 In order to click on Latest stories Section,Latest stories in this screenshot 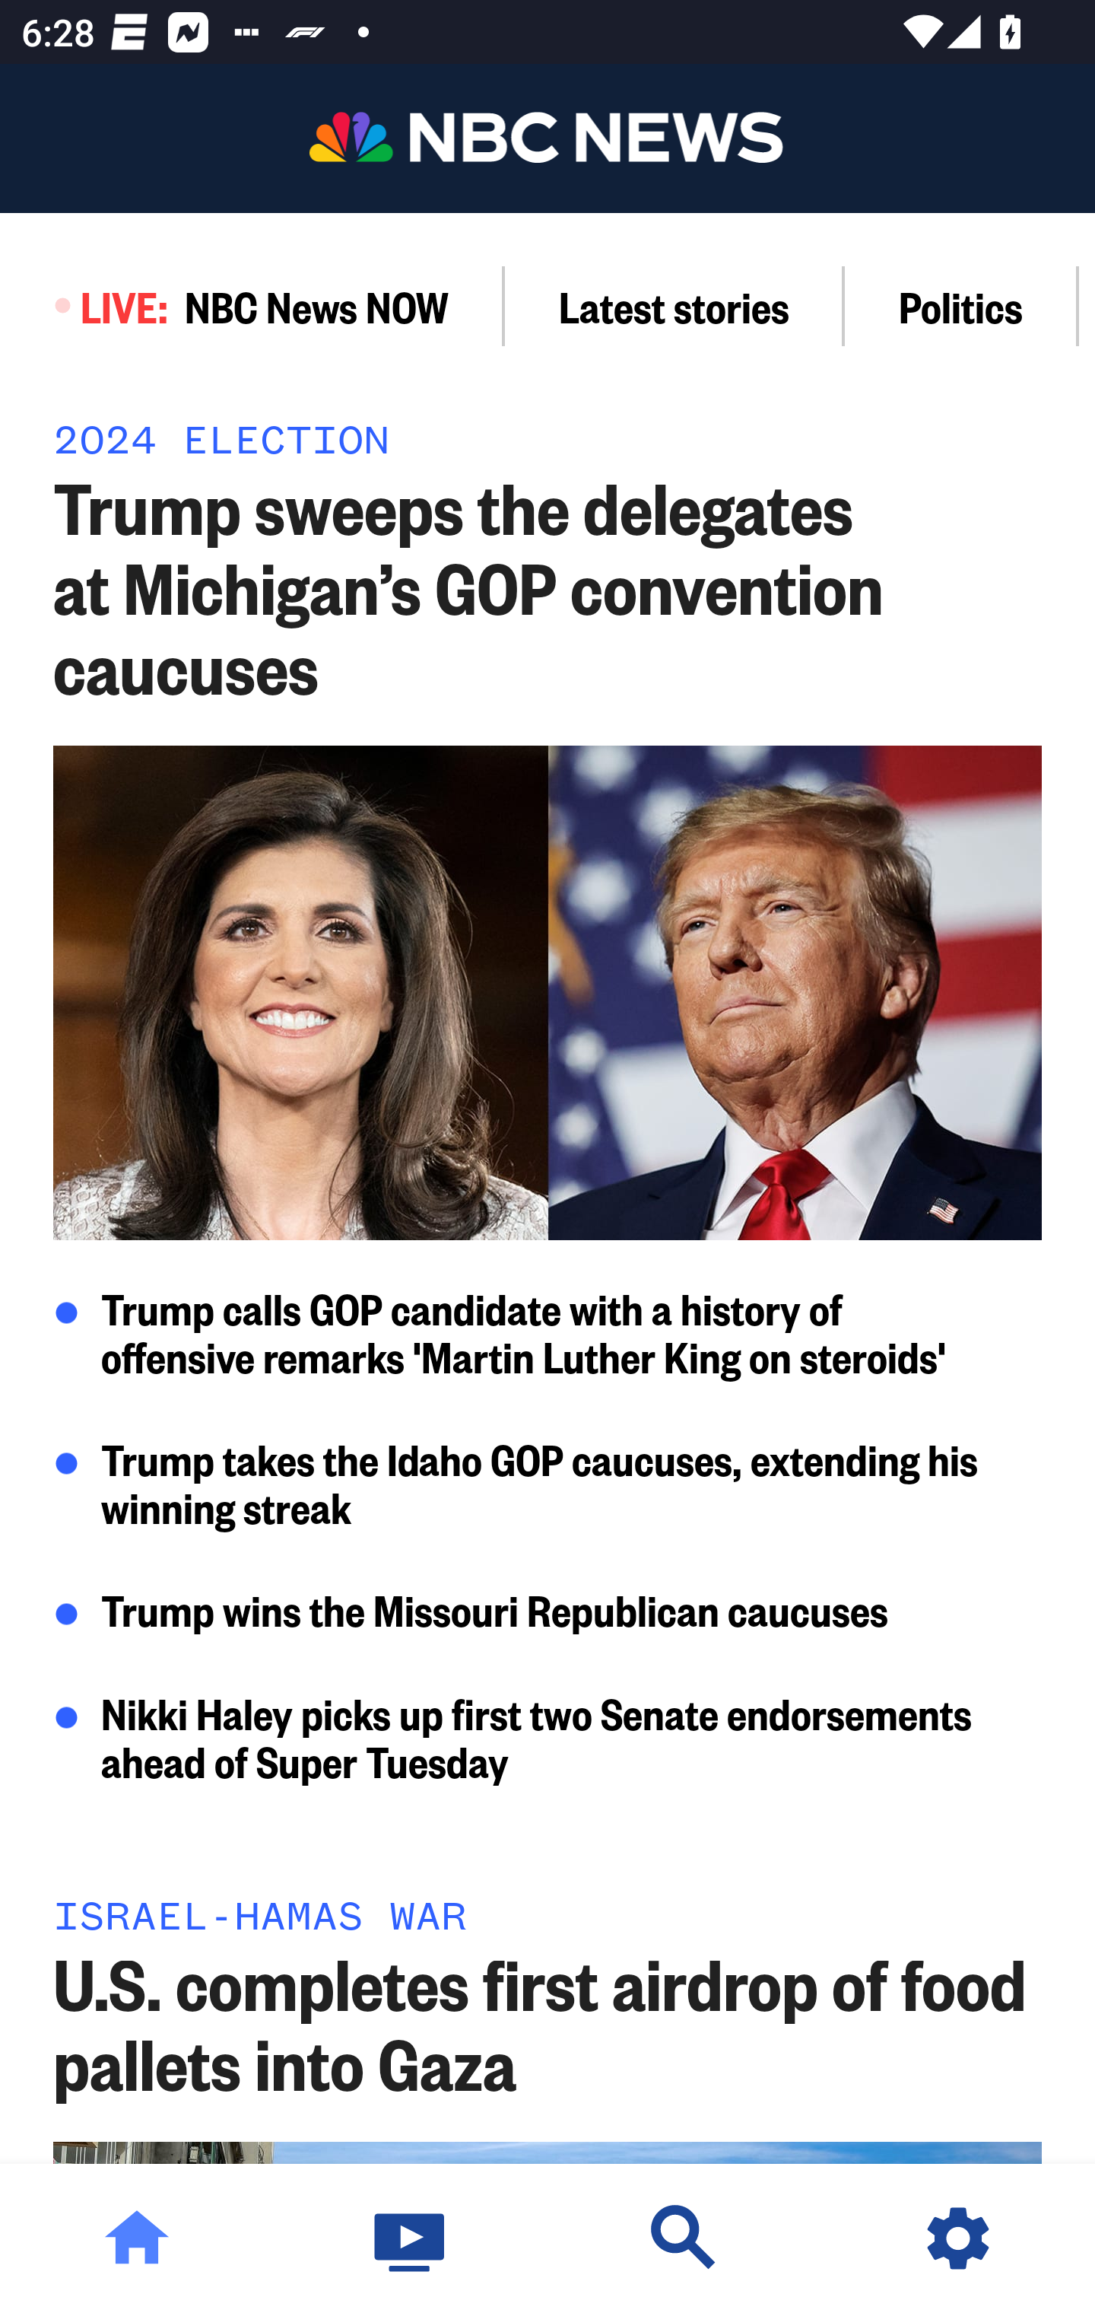, I will do `click(674, 306)`.